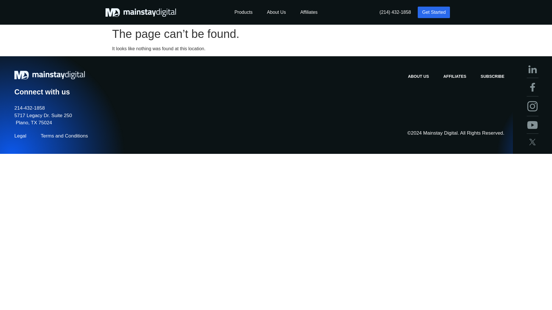  Describe the element at coordinates (243, 12) in the screenshot. I see `Products` at that location.